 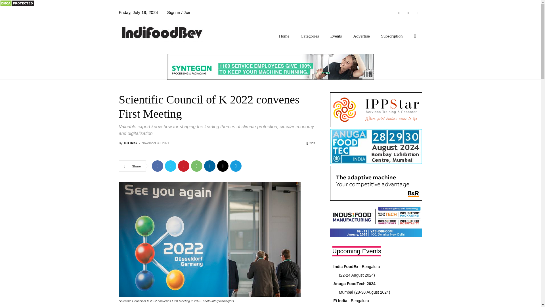 I want to click on Email, so click(x=223, y=166).